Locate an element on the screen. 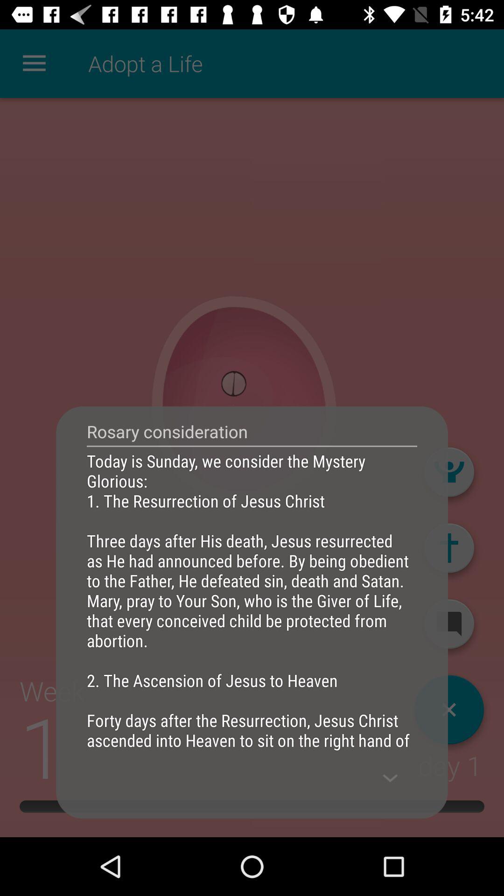 This screenshot has width=504, height=896. flip to the today is sunday item is located at coordinates (252, 600).